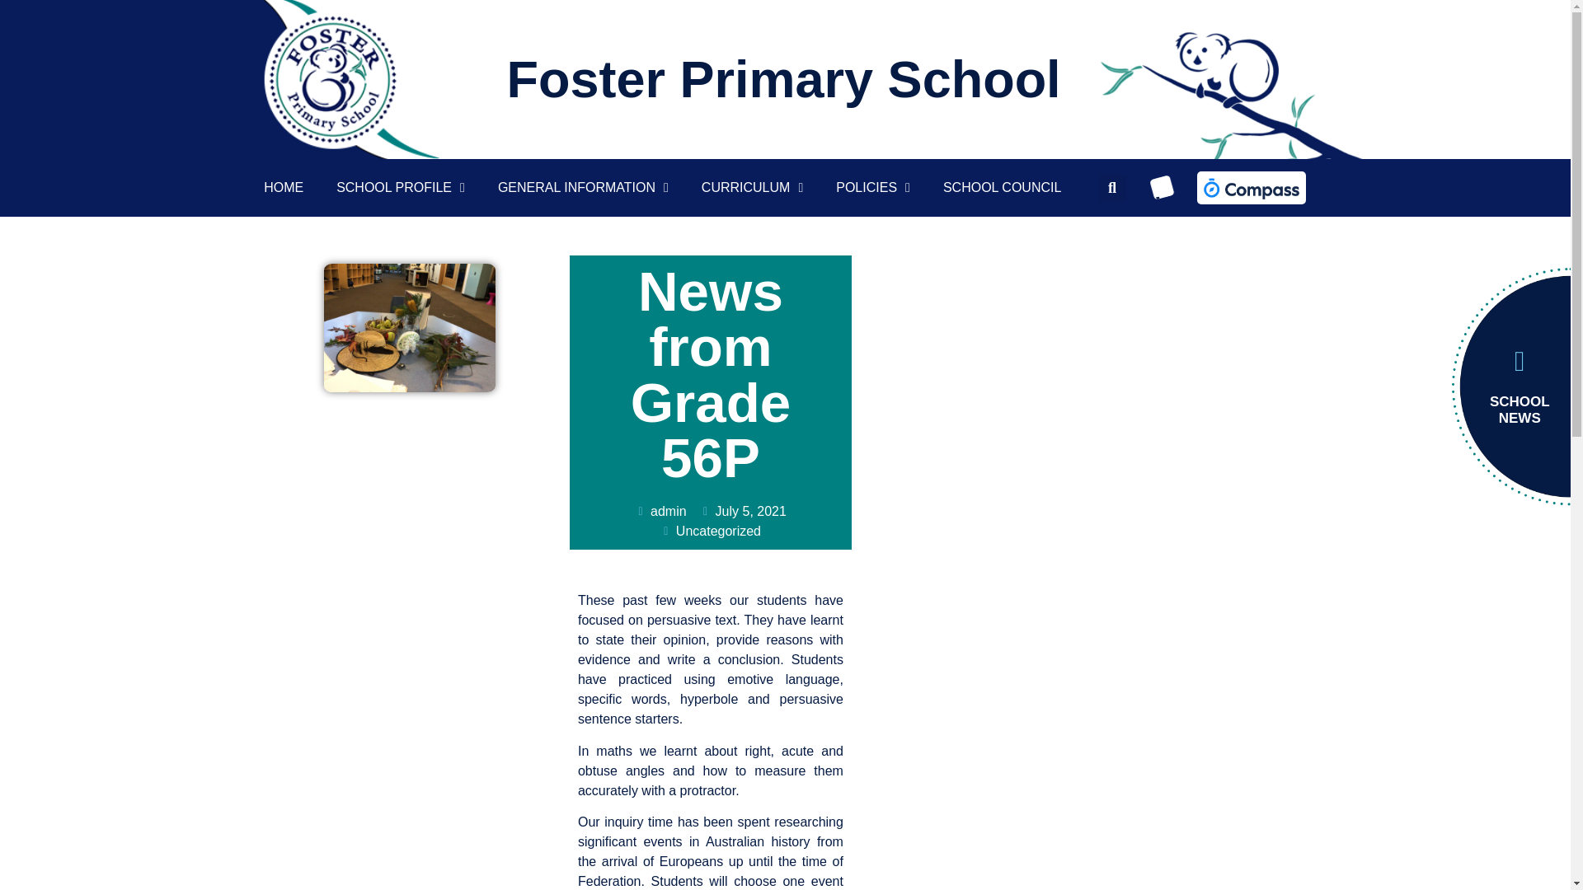  Describe the element at coordinates (1002, 187) in the screenshot. I see `SCHOOL COUNCIL` at that location.